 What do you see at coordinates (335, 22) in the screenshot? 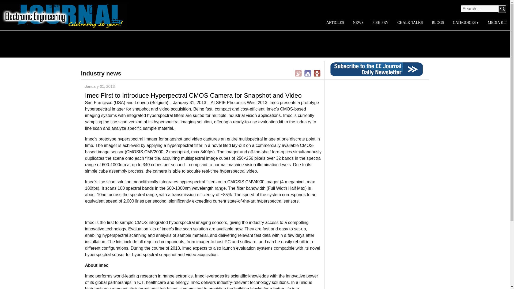
I see `ARTICLES` at bounding box center [335, 22].